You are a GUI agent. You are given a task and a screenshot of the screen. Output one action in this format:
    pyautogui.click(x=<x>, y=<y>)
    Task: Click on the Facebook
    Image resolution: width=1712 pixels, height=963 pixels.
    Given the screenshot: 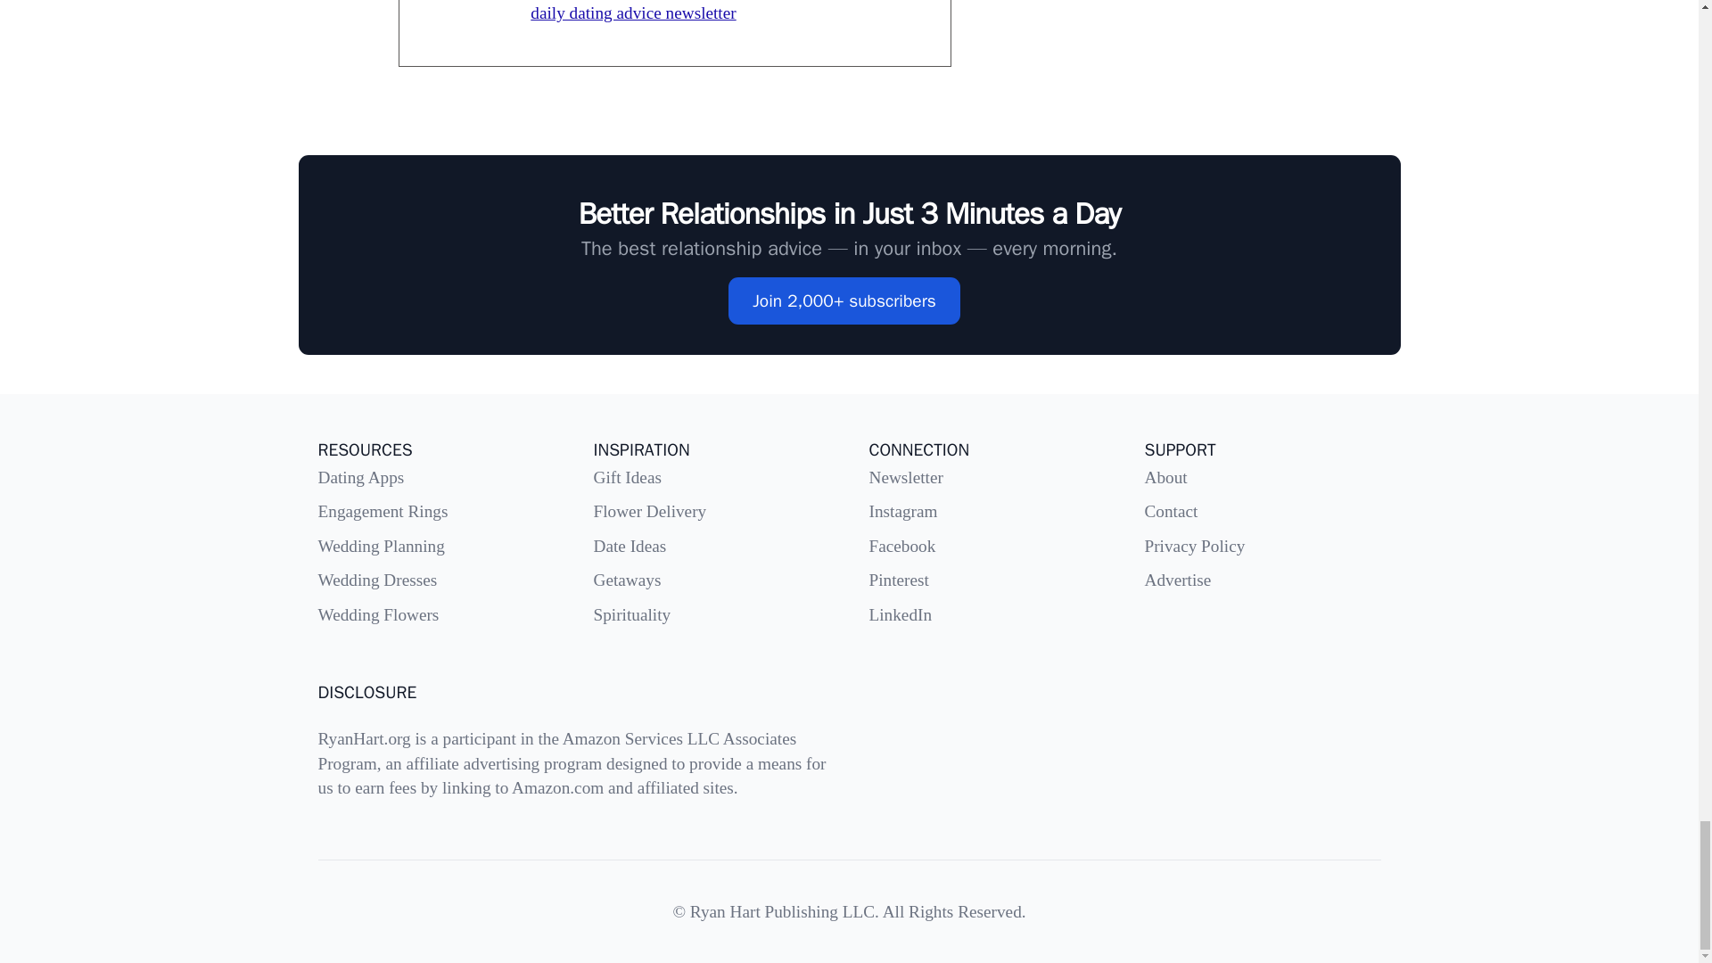 What is the action you would take?
    pyautogui.click(x=901, y=546)
    